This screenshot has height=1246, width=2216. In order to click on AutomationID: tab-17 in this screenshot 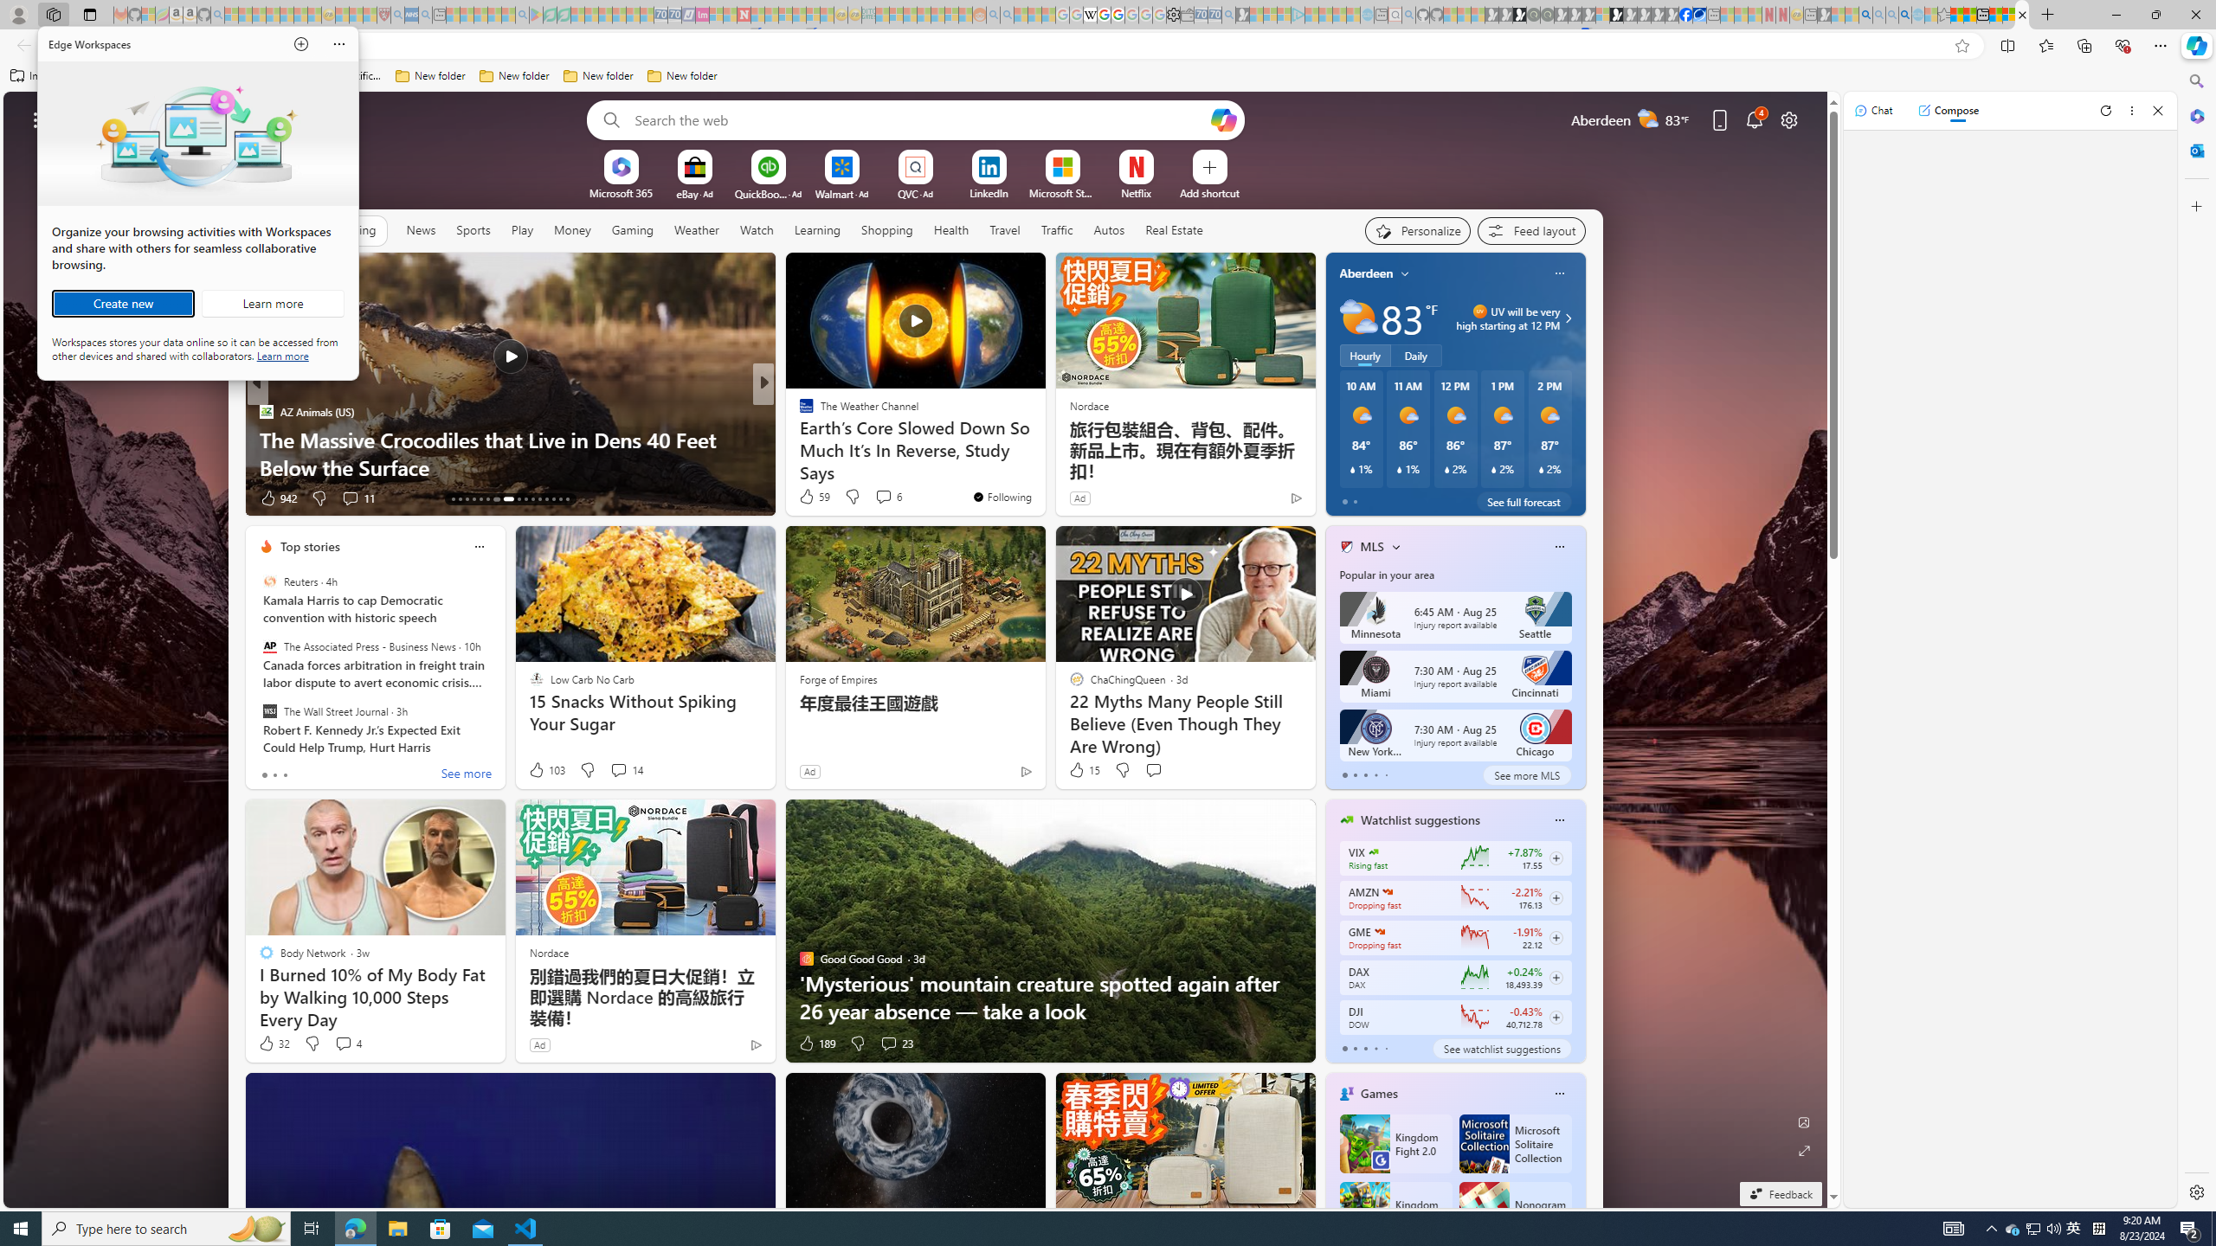, I will do `click(480, 499)`.